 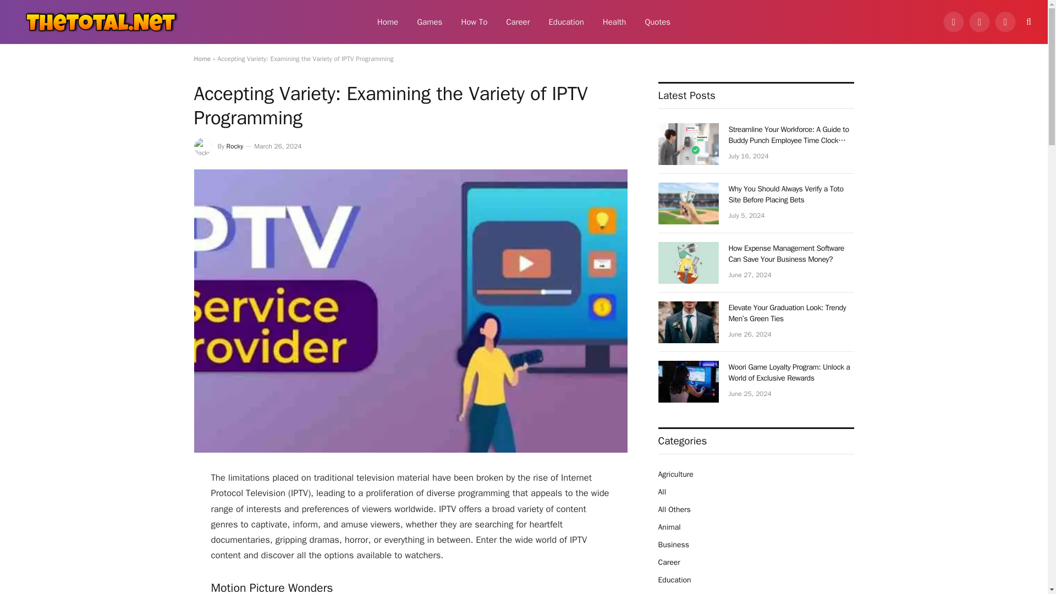 What do you see at coordinates (99, 22) in the screenshot?
I see `TheTotal.Net` at bounding box center [99, 22].